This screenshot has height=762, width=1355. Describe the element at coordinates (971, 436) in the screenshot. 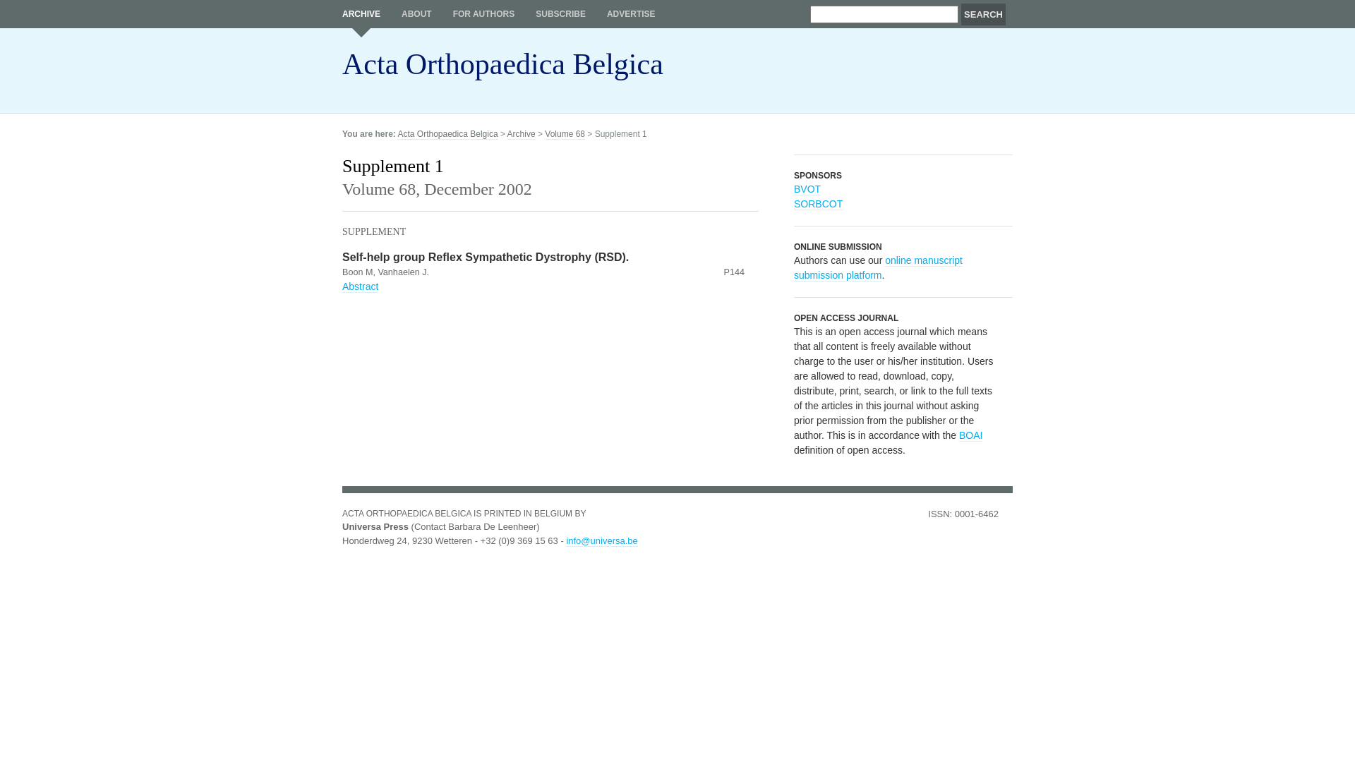

I see `BOAI` at that location.